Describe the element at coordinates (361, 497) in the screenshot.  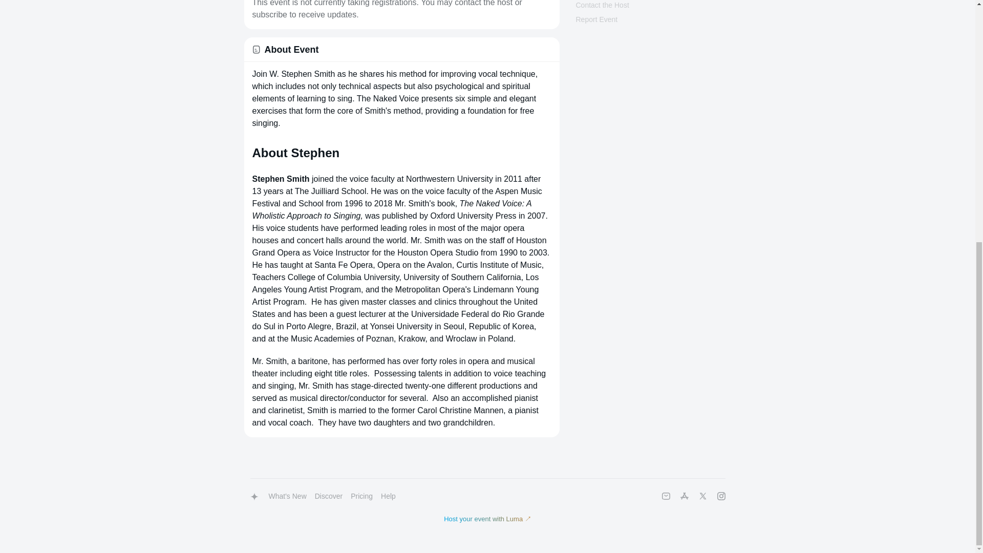
I see `Pricing` at that location.